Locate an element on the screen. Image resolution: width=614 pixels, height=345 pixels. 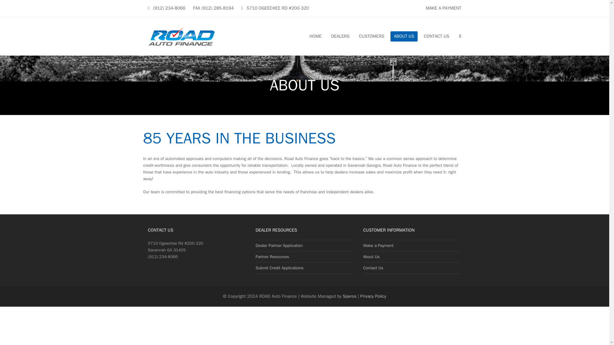
Make a Payment is located at coordinates (378, 245).